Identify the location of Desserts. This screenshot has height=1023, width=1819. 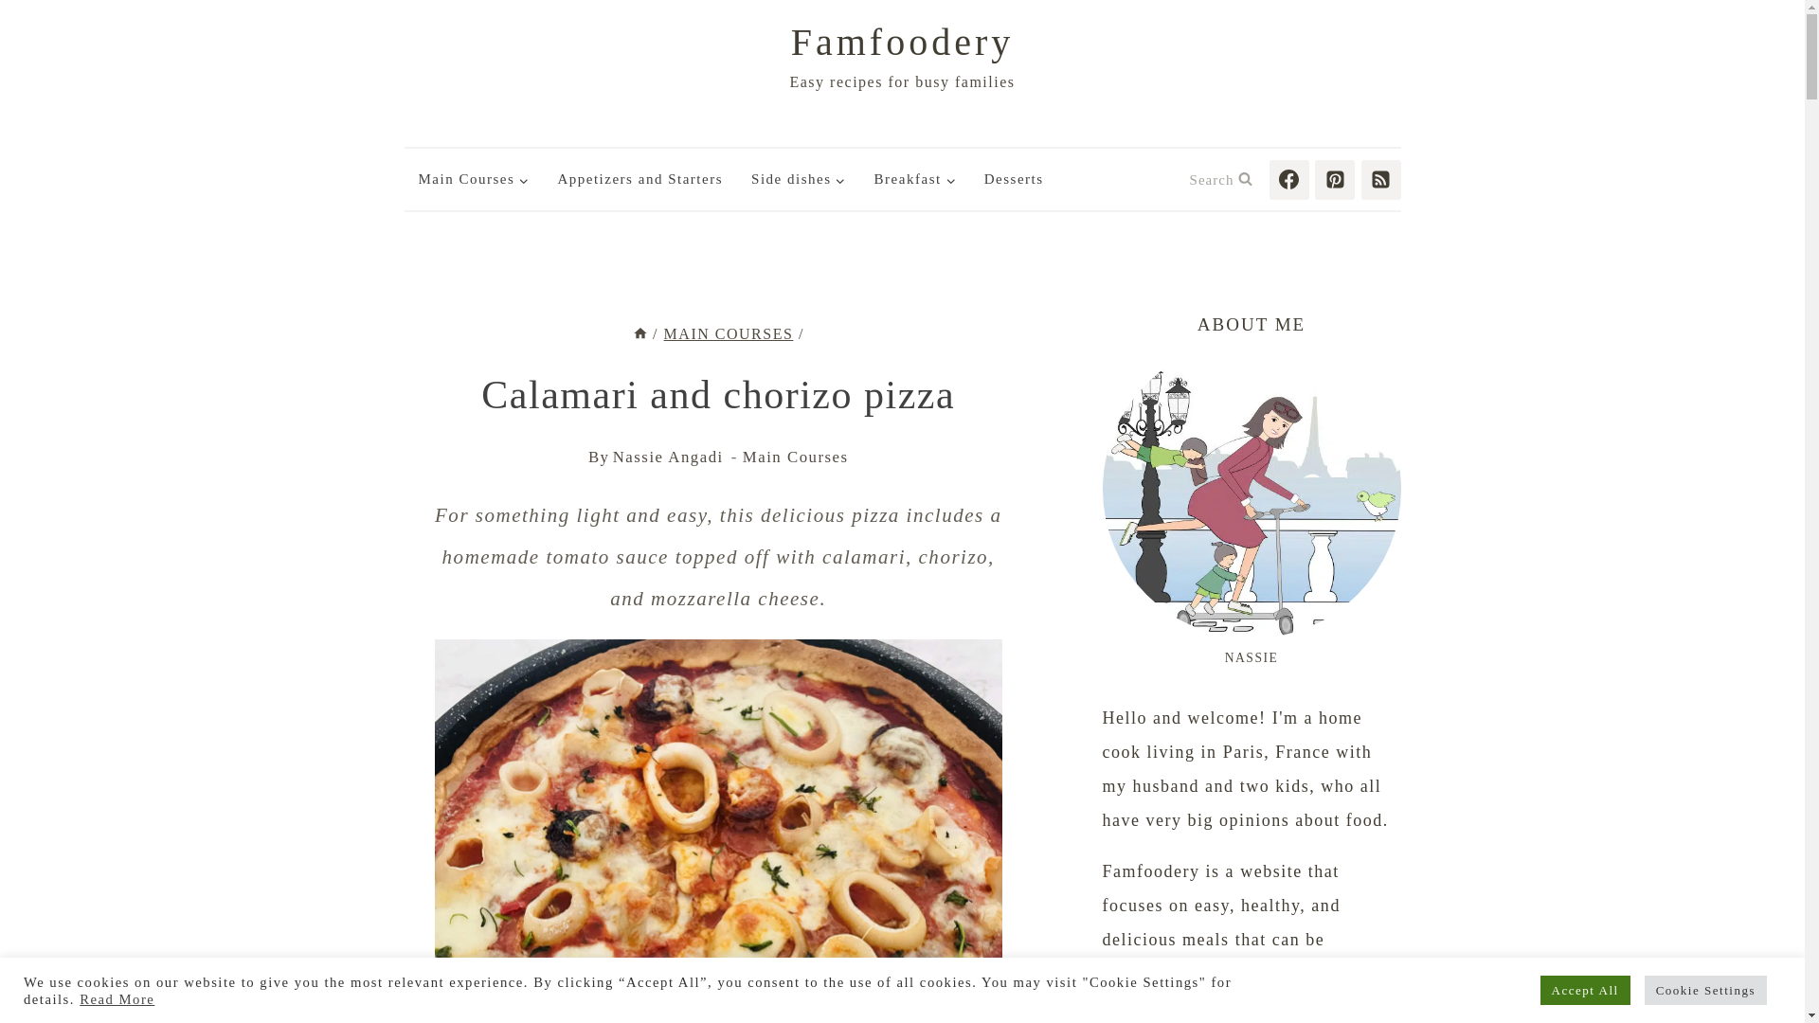
(1014, 179).